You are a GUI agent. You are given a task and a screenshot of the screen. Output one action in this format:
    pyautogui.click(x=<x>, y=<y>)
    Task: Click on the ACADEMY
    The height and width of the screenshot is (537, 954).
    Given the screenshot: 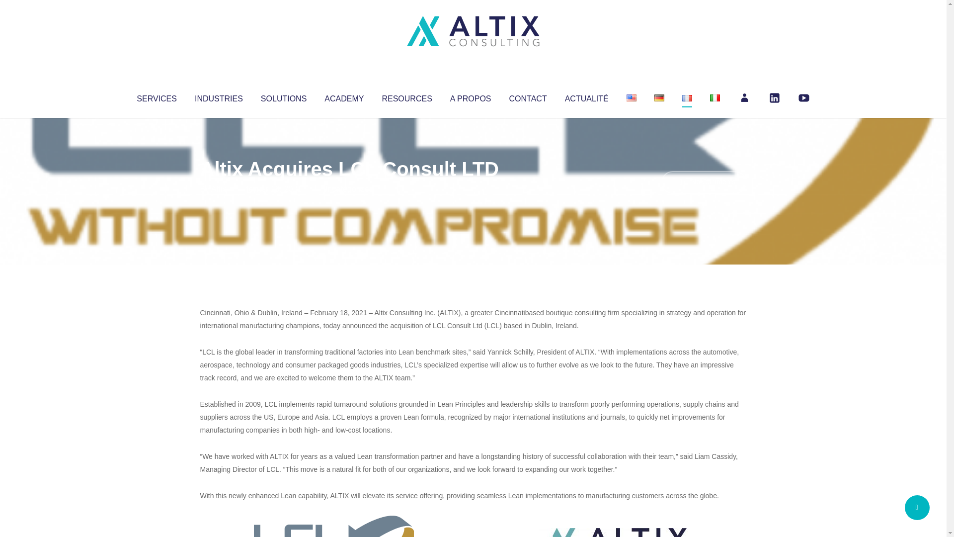 What is the action you would take?
    pyautogui.click(x=344, y=96)
    